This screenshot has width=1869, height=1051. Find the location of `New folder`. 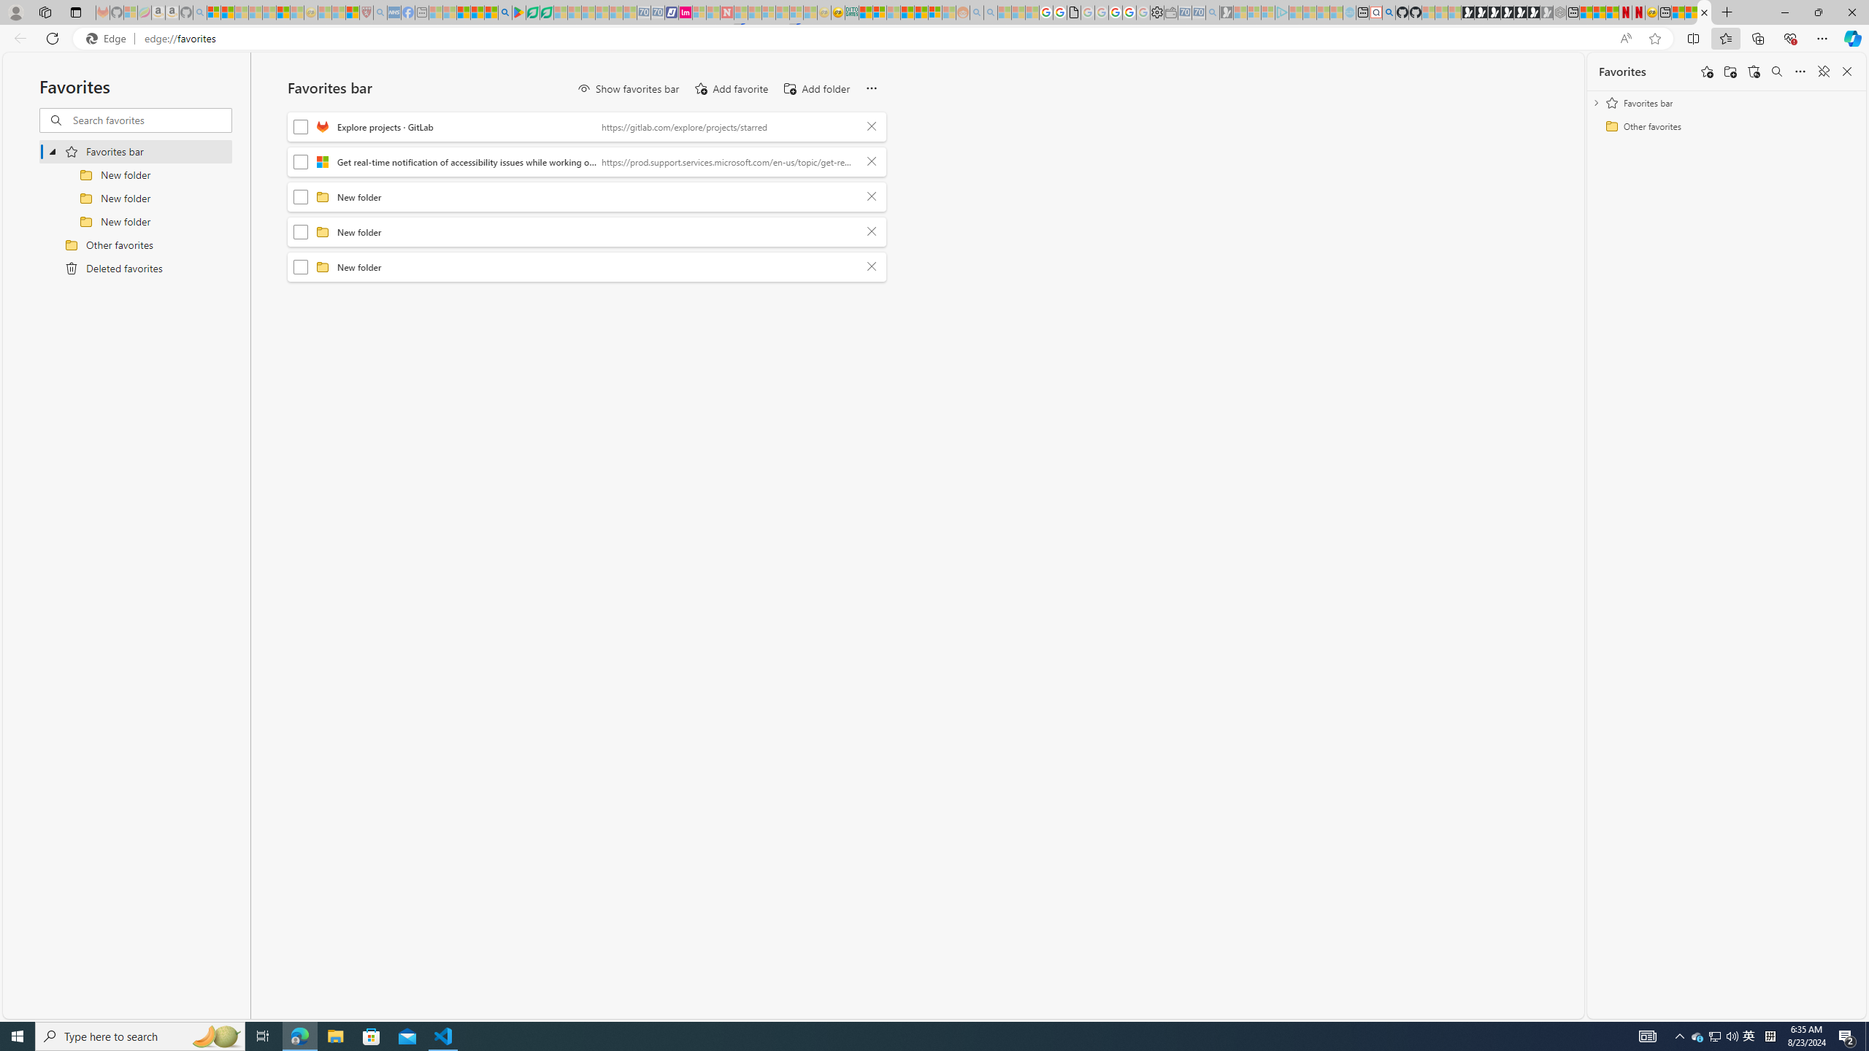

New folder is located at coordinates (597, 267).